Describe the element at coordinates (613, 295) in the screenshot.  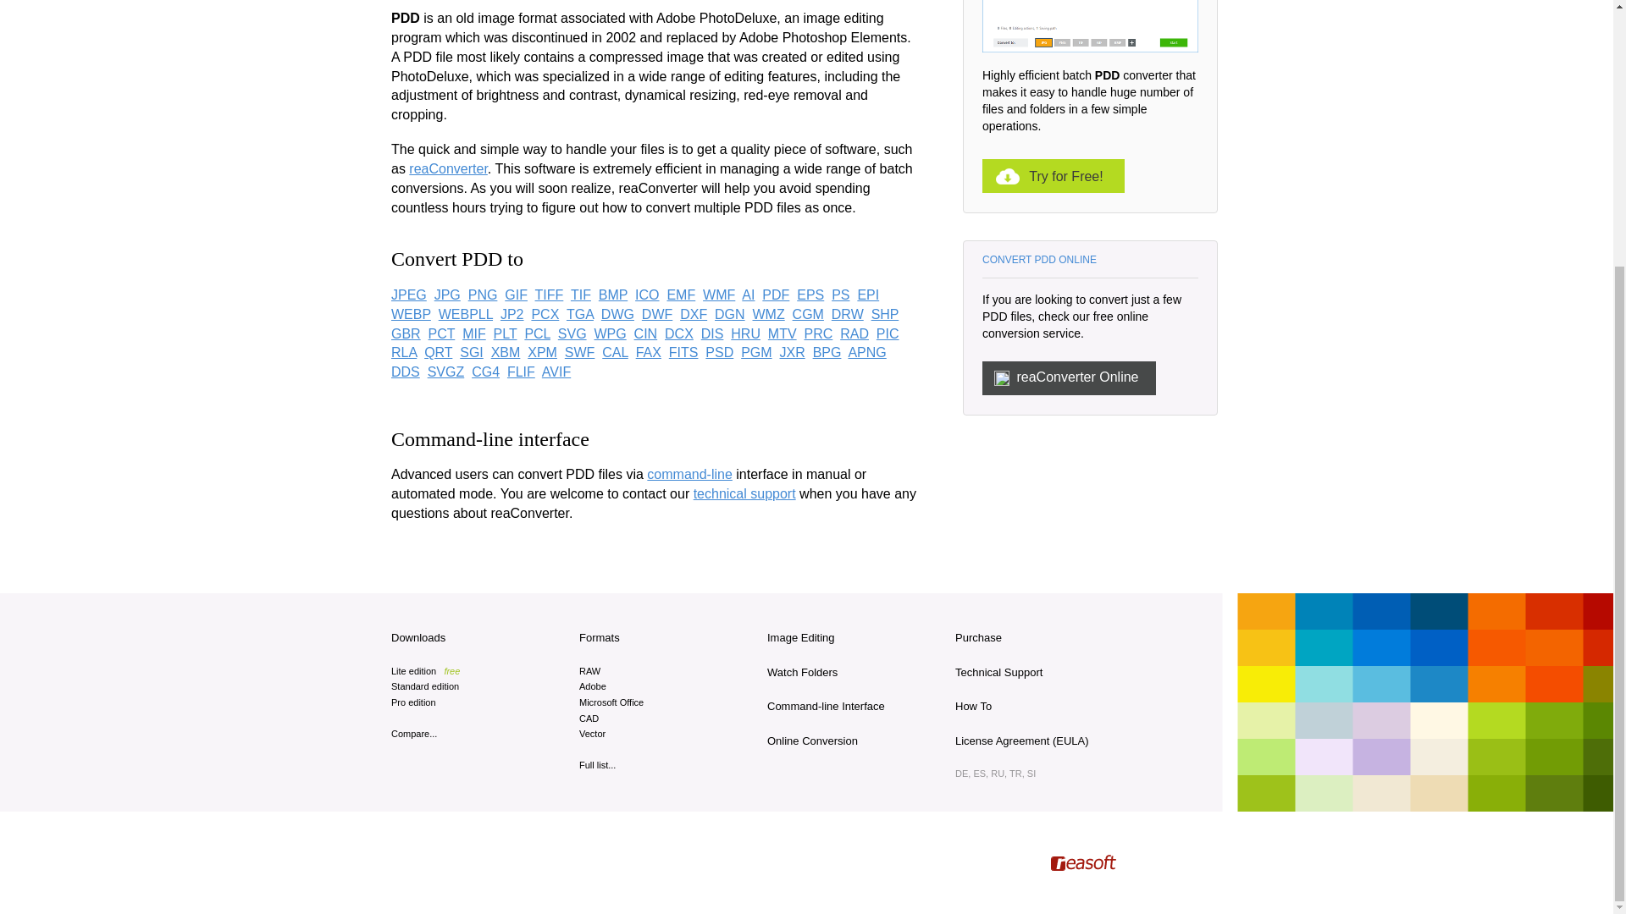
I see `BMP` at that location.